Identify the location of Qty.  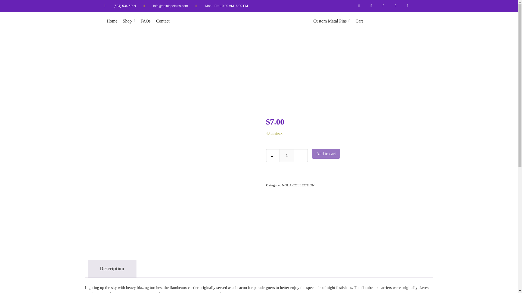
(287, 155).